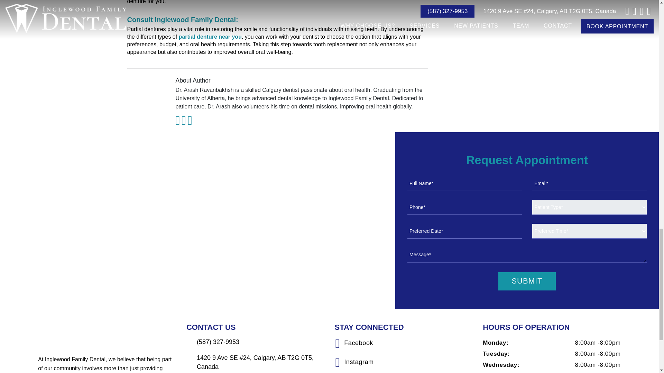 The height and width of the screenshot is (373, 664). Describe the element at coordinates (527, 281) in the screenshot. I see `Submit` at that location.